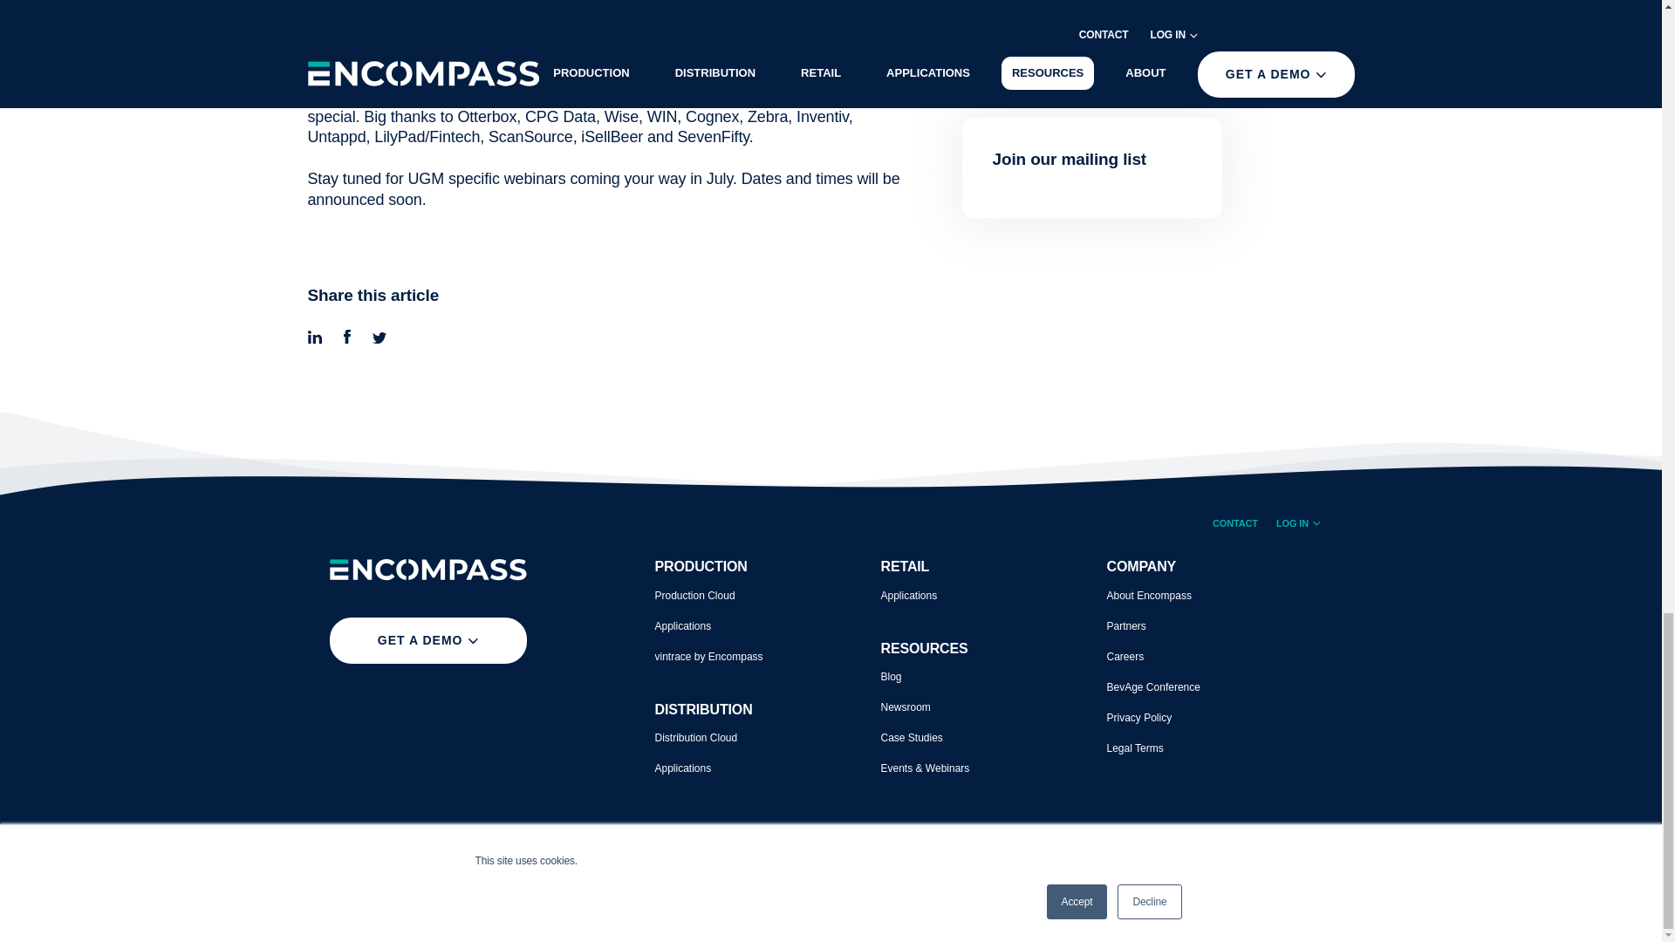 The image size is (1675, 942). What do you see at coordinates (909, 596) in the screenshot?
I see `Applications` at bounding box center [909, 596].